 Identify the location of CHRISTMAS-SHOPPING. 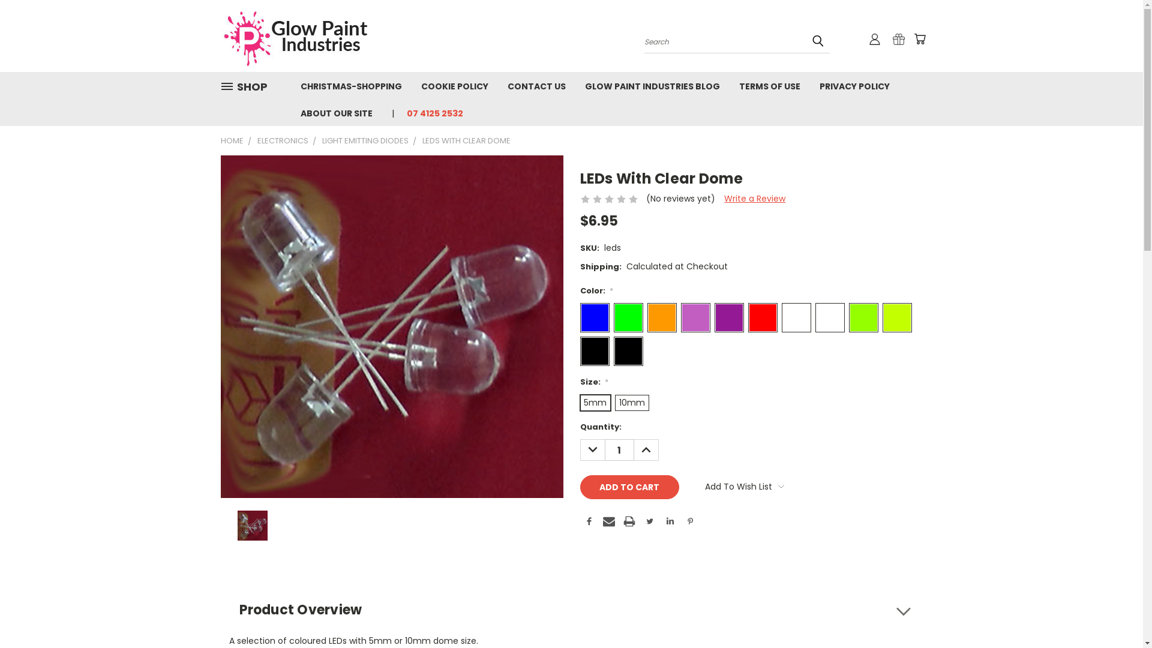
(350, 85).